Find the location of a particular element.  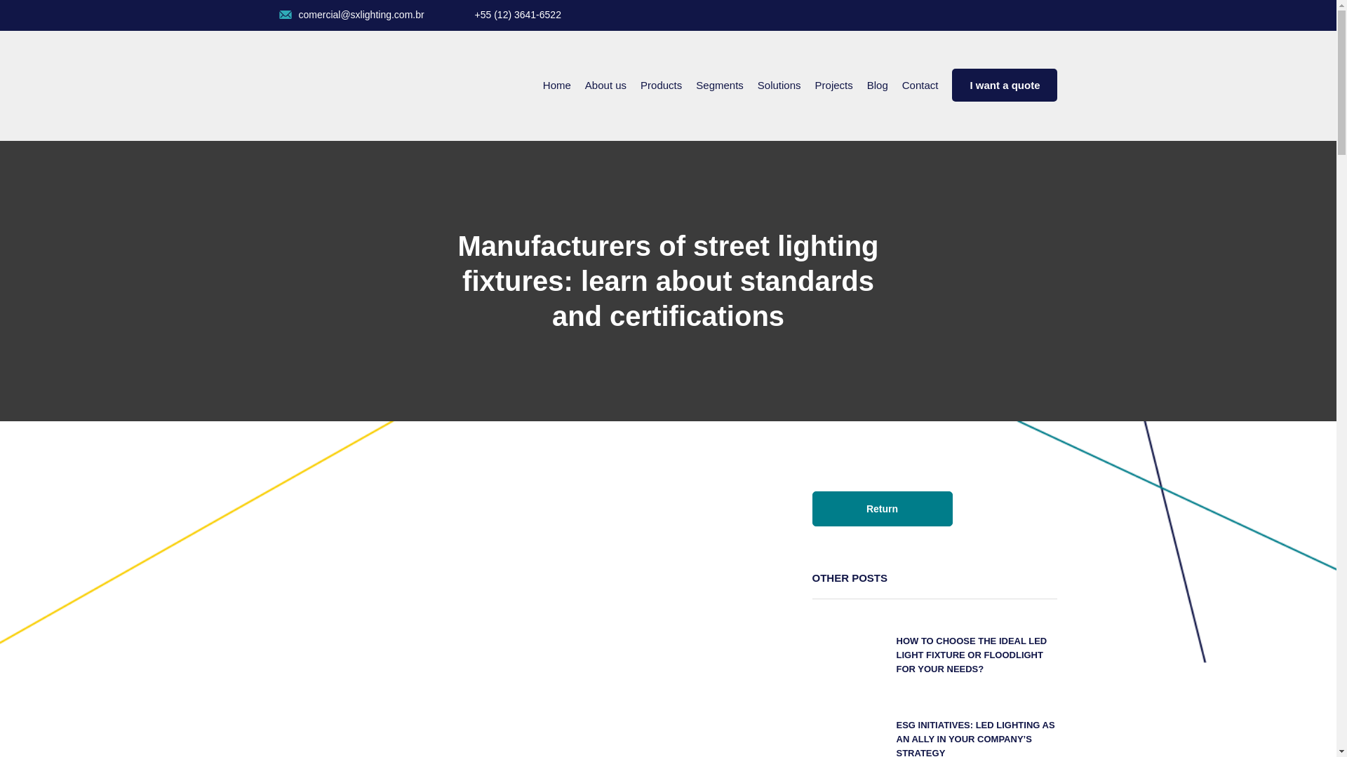

About us is located at coordinates (605, 85).